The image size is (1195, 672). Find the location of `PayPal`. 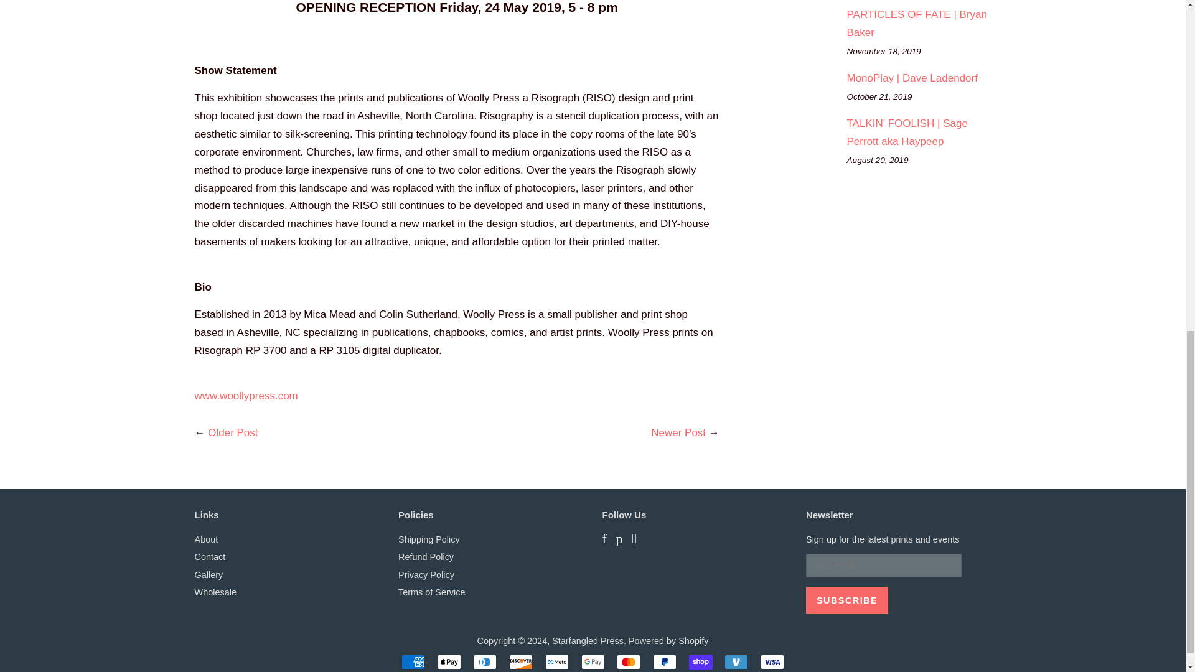

PayPal is located at coordinates (664, 661).